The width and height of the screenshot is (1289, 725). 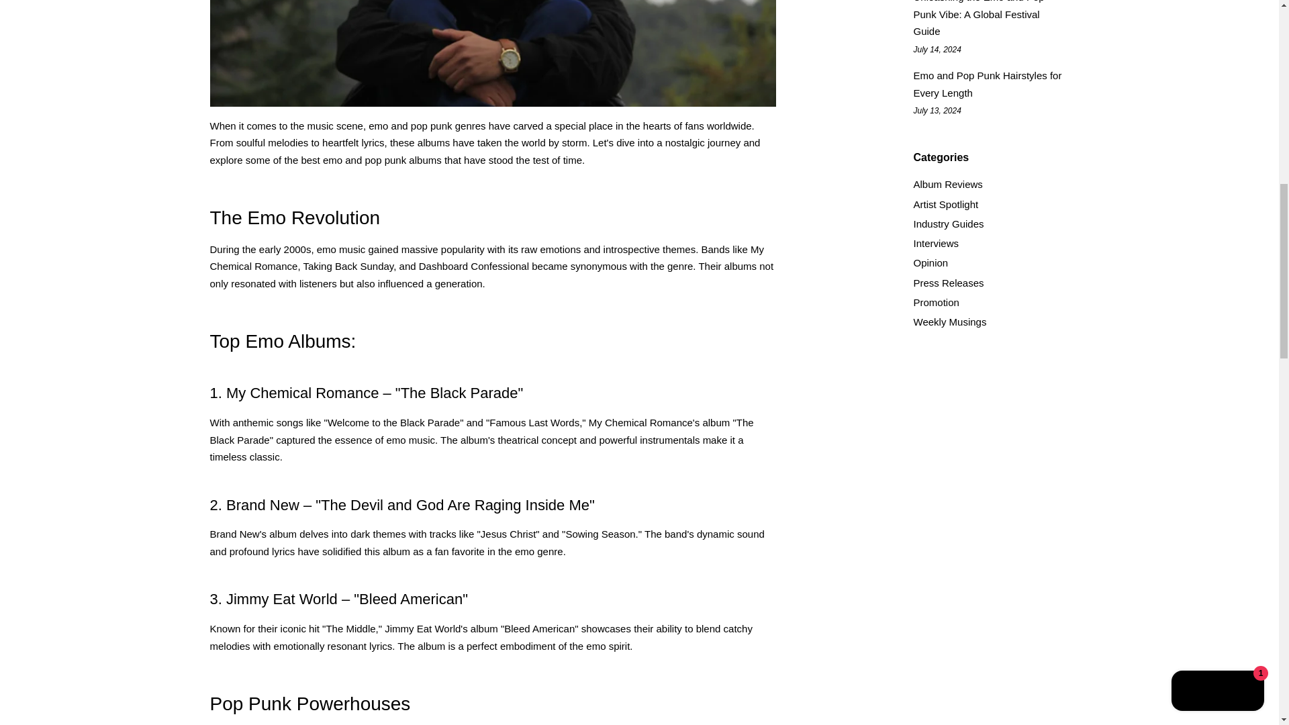 I want to click on Show articles tagged Interviews, so click(x=936, y=243).